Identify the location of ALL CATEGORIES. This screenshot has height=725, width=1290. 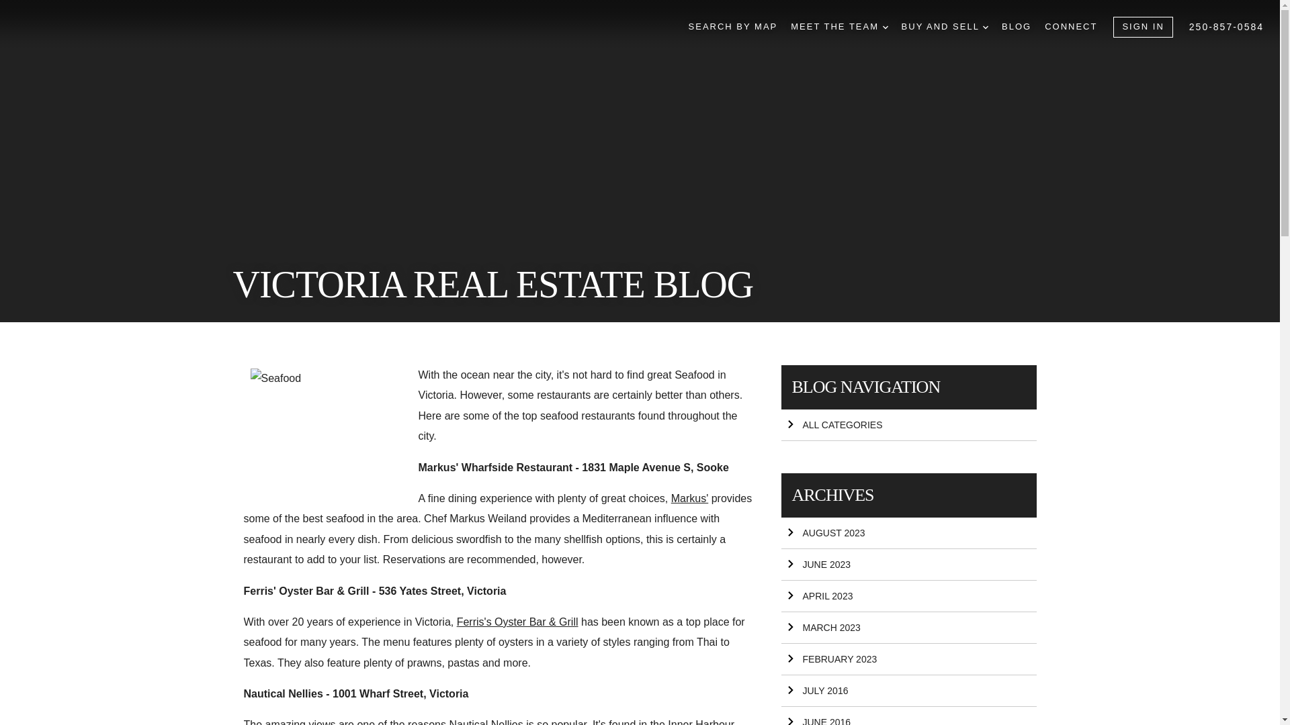
(908, 425).